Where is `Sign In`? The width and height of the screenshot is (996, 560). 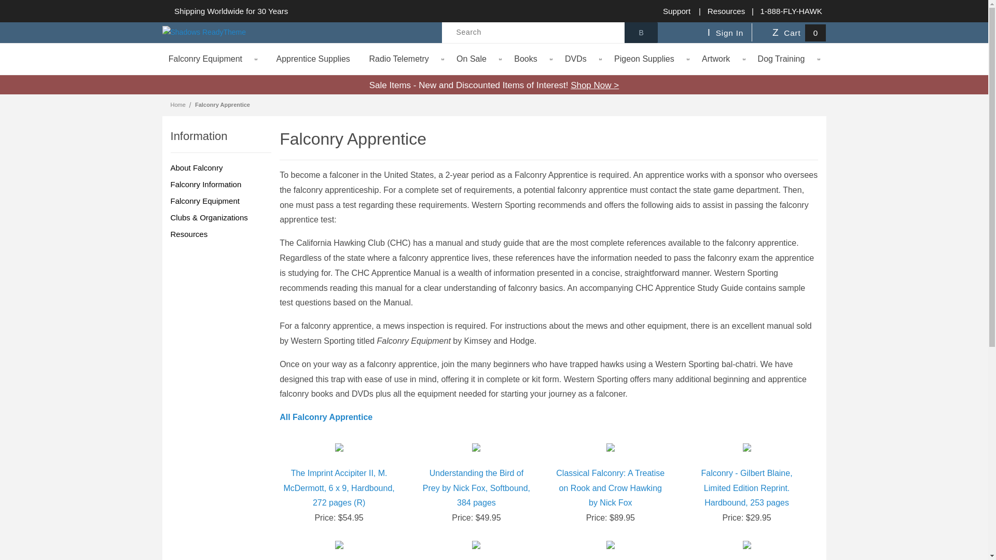 Sign In is located at coordinates (727, 32).